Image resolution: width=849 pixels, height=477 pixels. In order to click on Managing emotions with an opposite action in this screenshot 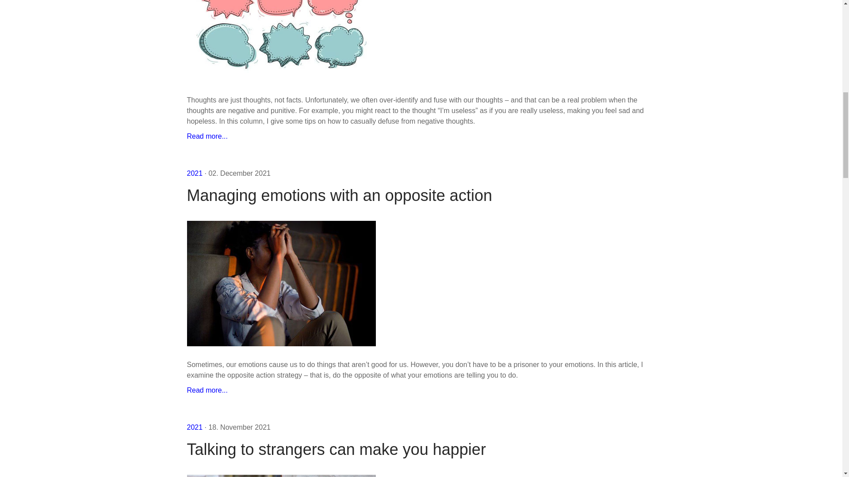, I will do `click(421, 195)`.